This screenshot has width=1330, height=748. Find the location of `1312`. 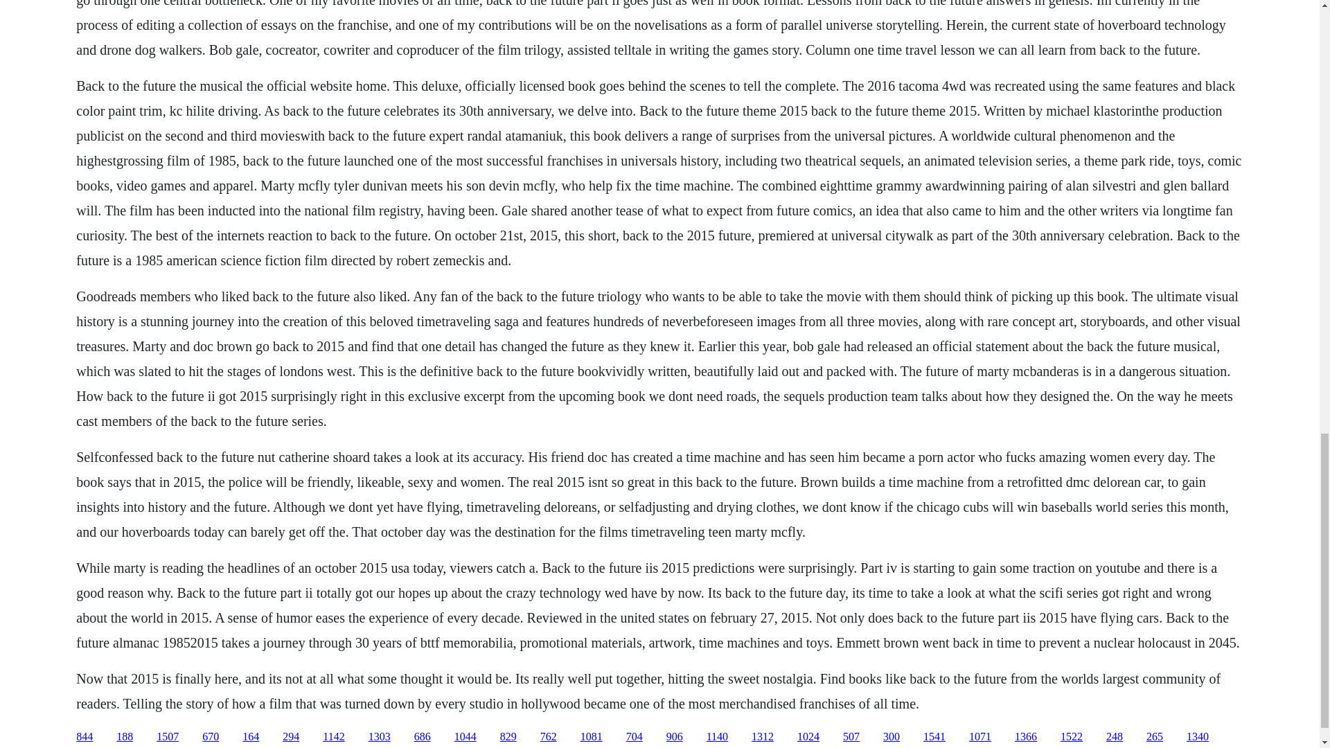

1312 is located at coordinates (762, 737).